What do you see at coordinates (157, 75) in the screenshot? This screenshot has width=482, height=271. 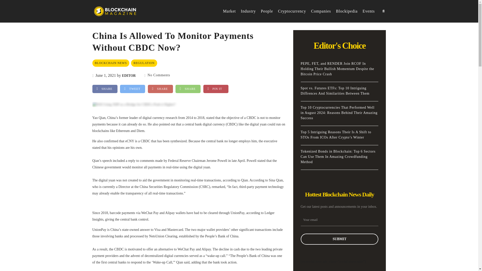 I see `No Comments` at bounding box center [157, 75].